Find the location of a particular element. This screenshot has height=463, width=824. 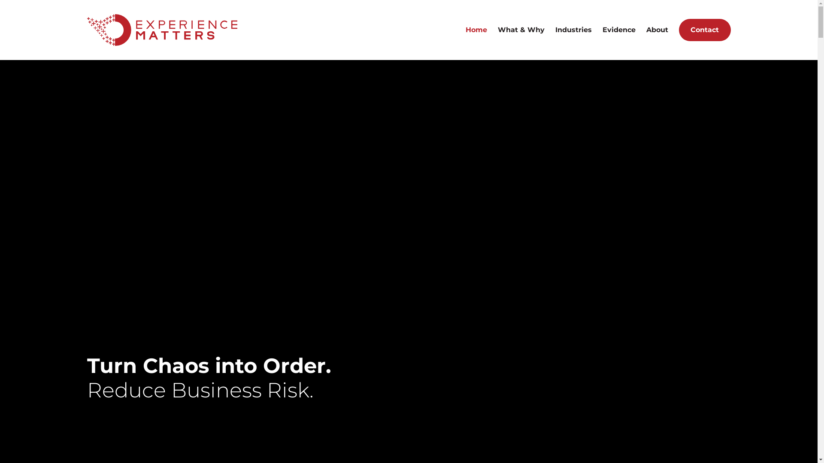

Contact is located at coordinates (705, 30).